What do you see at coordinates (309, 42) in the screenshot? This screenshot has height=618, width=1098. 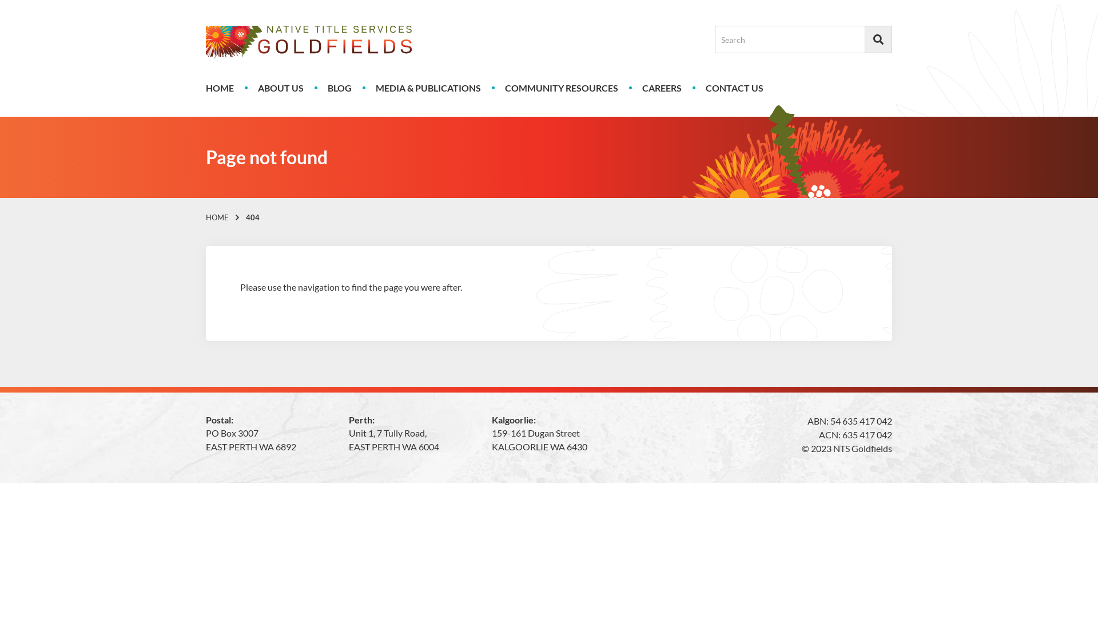 I see `Native Title Services Goldfields` at bounding box center [309, 42].